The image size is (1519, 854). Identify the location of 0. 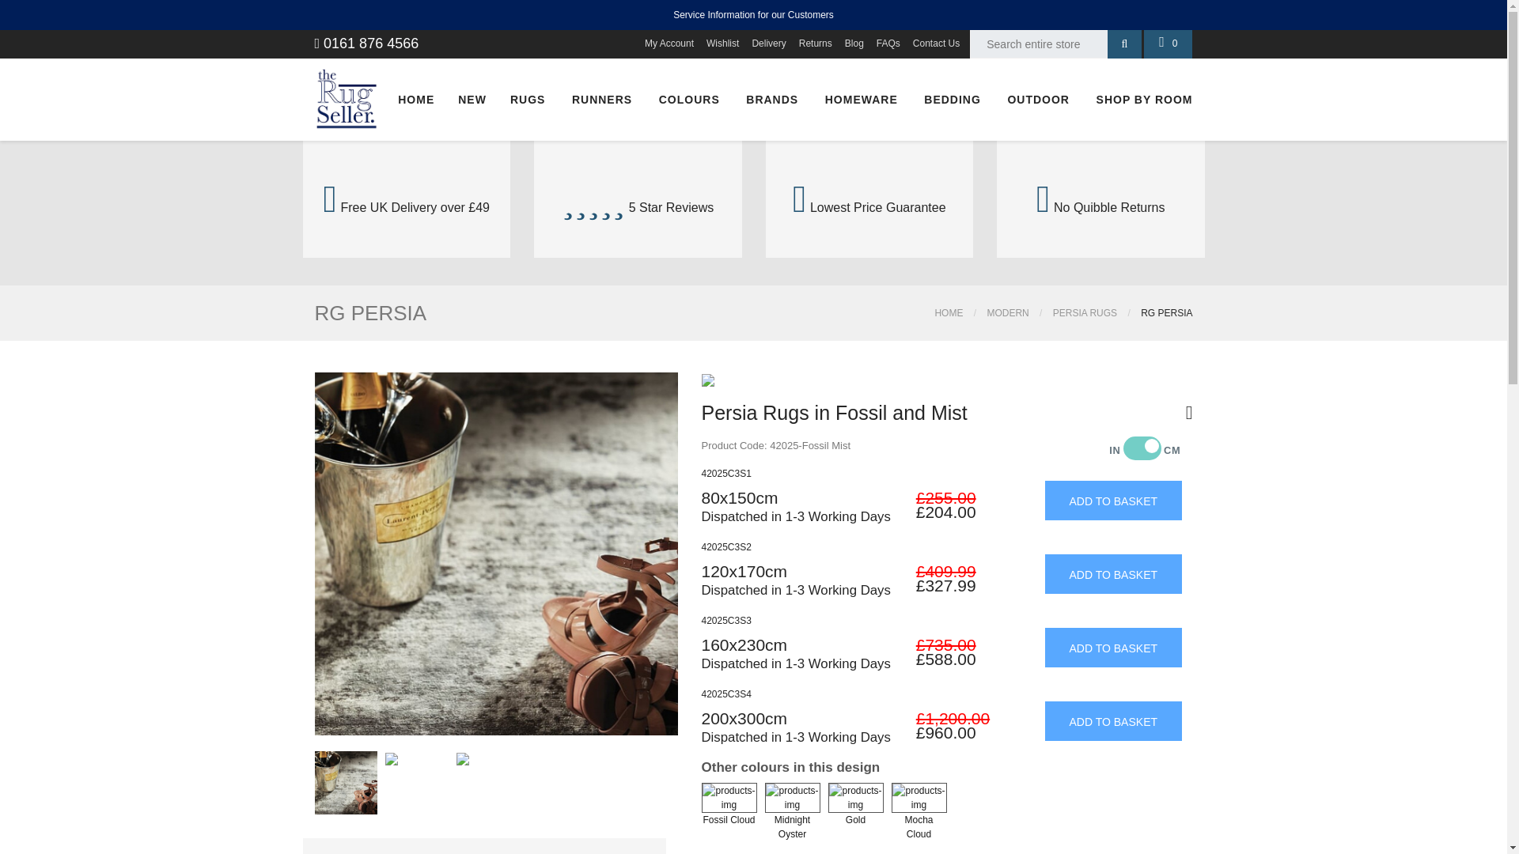
(1168, 44).